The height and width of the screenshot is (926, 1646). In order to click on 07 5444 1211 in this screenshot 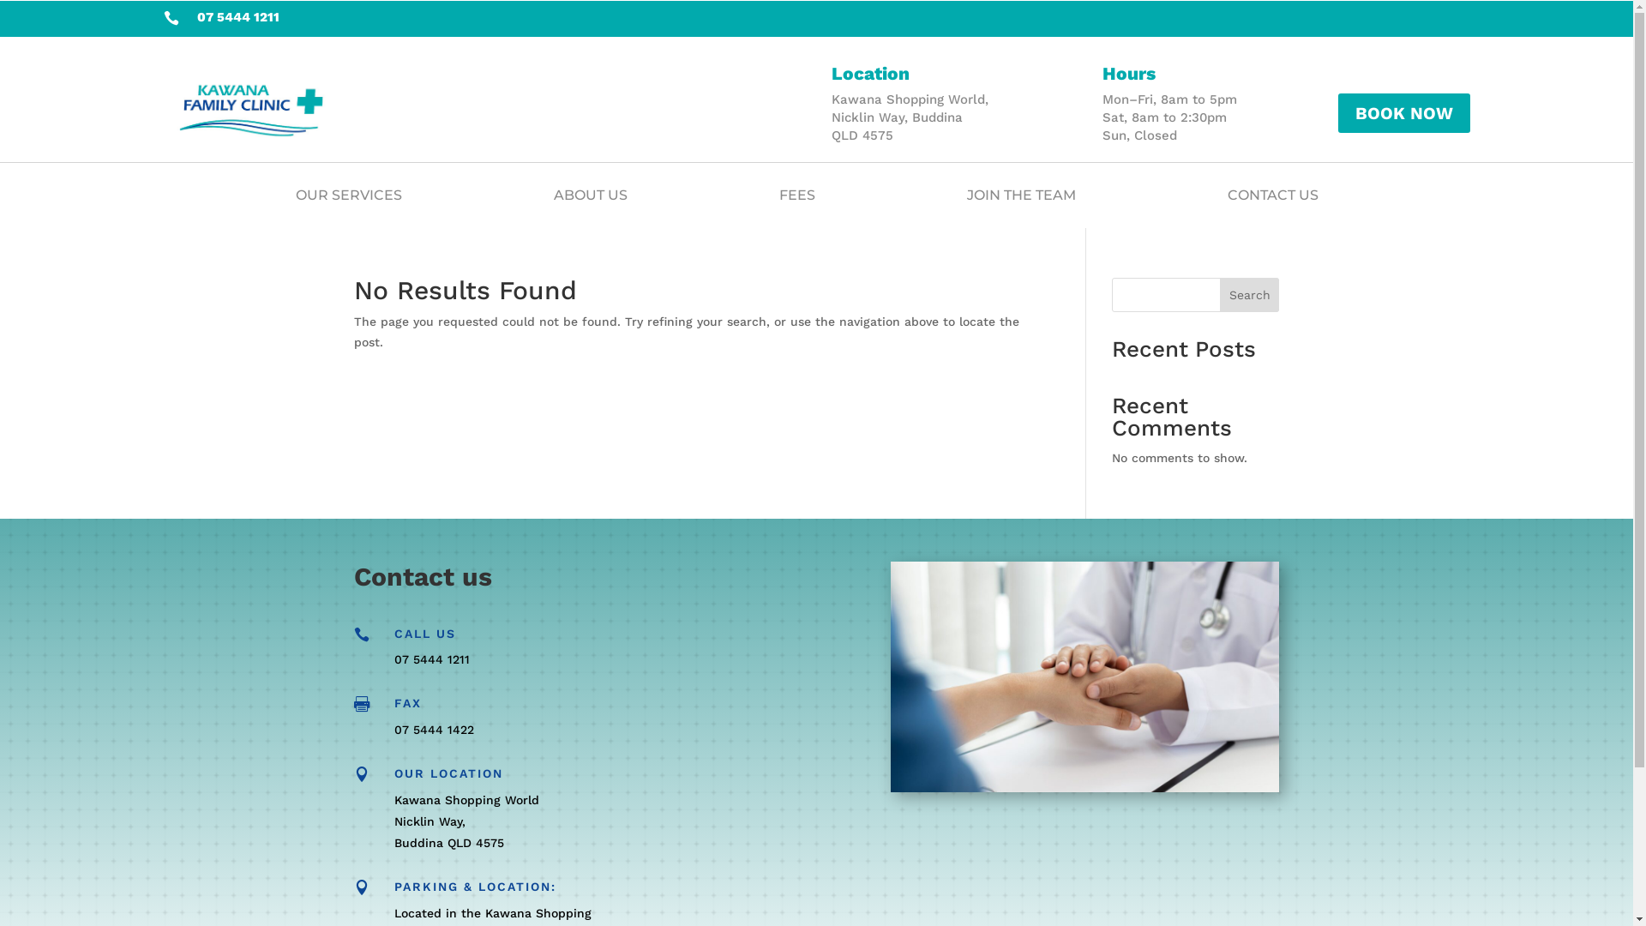, I will do `click(432, 659)`.